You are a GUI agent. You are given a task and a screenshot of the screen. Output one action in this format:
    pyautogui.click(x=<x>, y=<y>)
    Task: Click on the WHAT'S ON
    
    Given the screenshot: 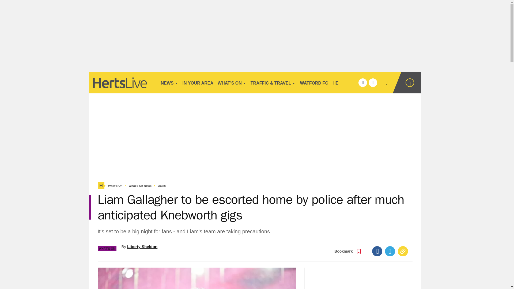 What is the action you would take?
    pyautogui.click(x=232, y=82)
    